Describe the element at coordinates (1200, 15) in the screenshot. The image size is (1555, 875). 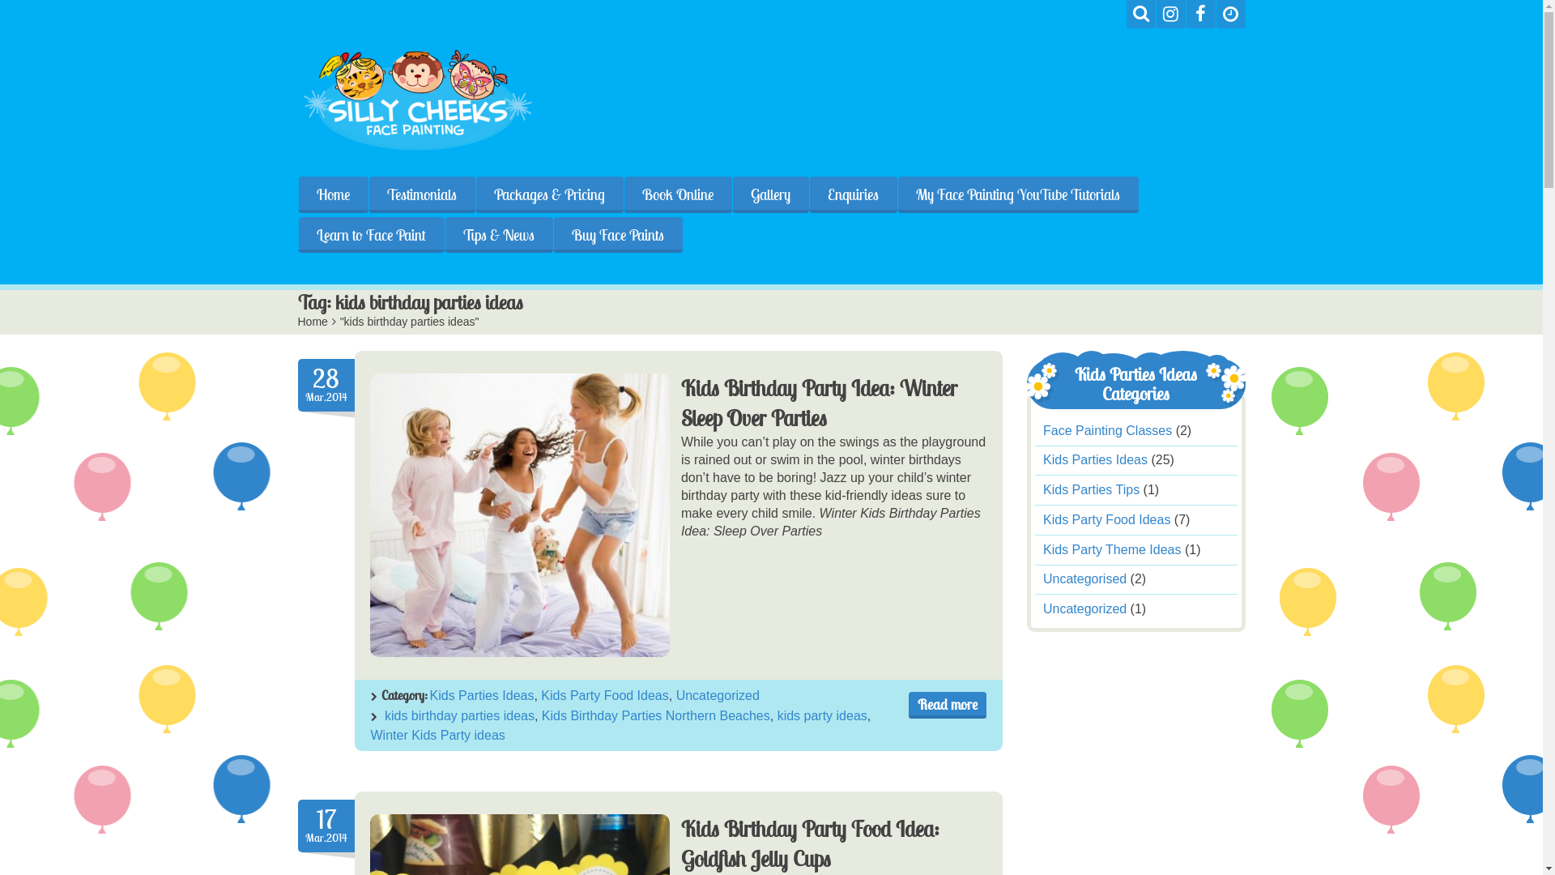
I see `Facebook` at that location.